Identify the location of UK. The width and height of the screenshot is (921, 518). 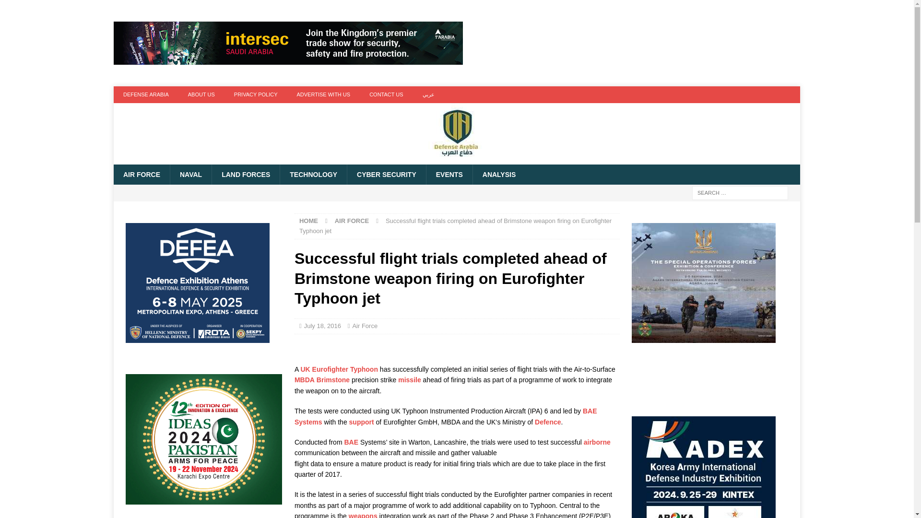
(305, 369).